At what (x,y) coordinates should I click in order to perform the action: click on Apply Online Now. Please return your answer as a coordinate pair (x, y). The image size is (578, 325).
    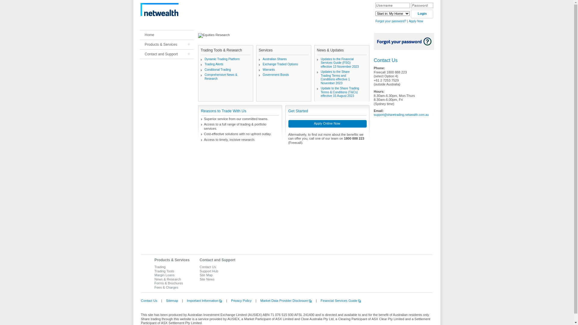
    Looking at the image, I should click on (328, 125).